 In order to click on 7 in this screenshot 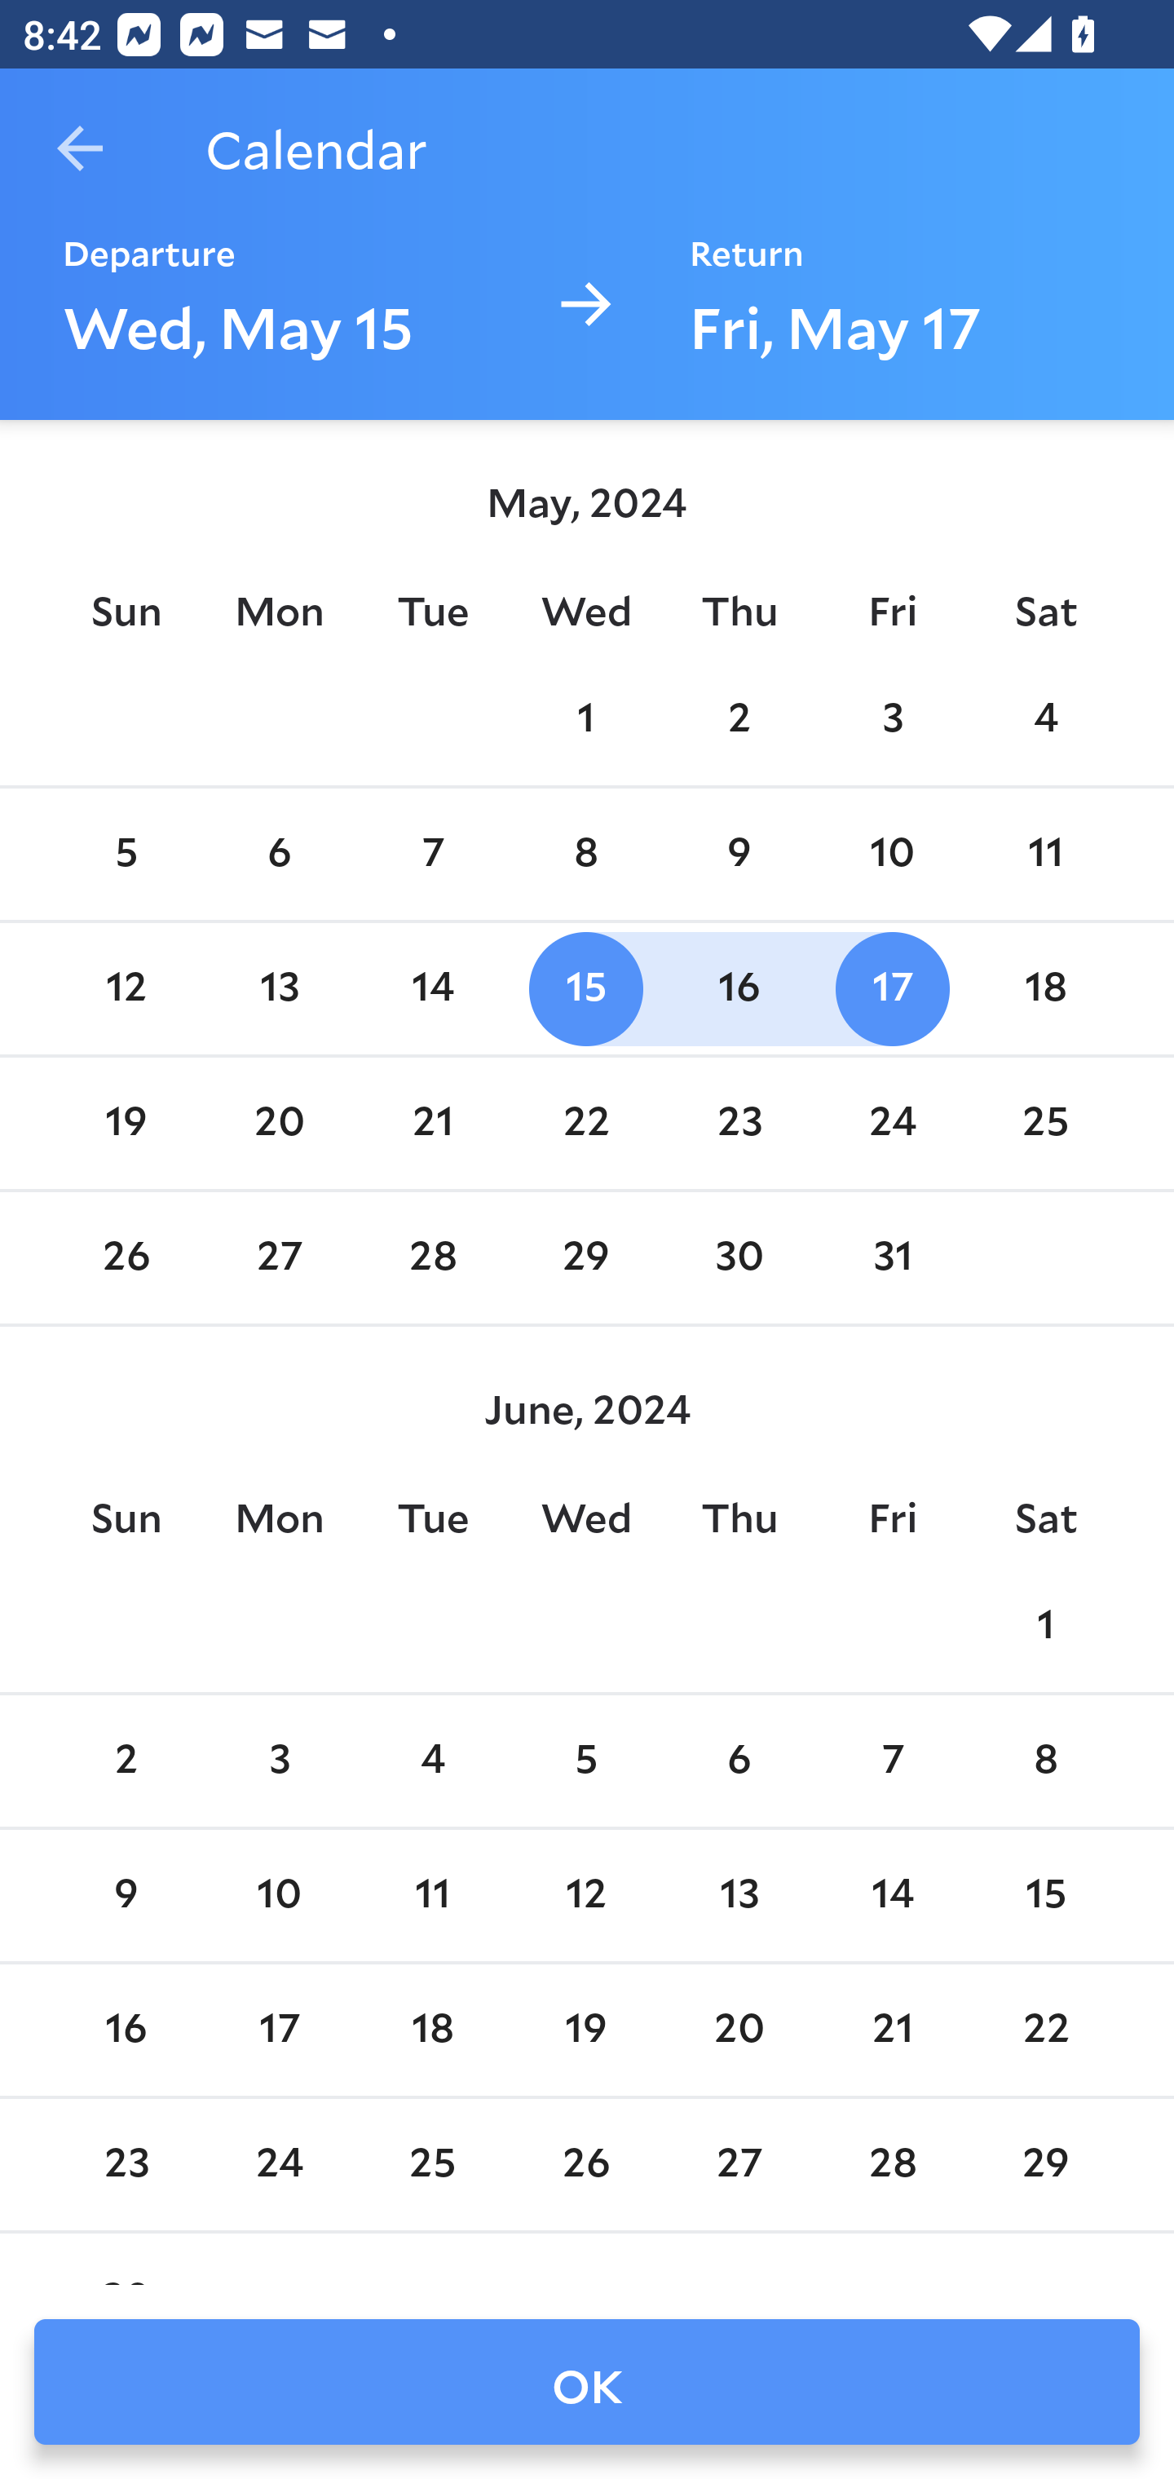, I will do `click(432, 855)`.